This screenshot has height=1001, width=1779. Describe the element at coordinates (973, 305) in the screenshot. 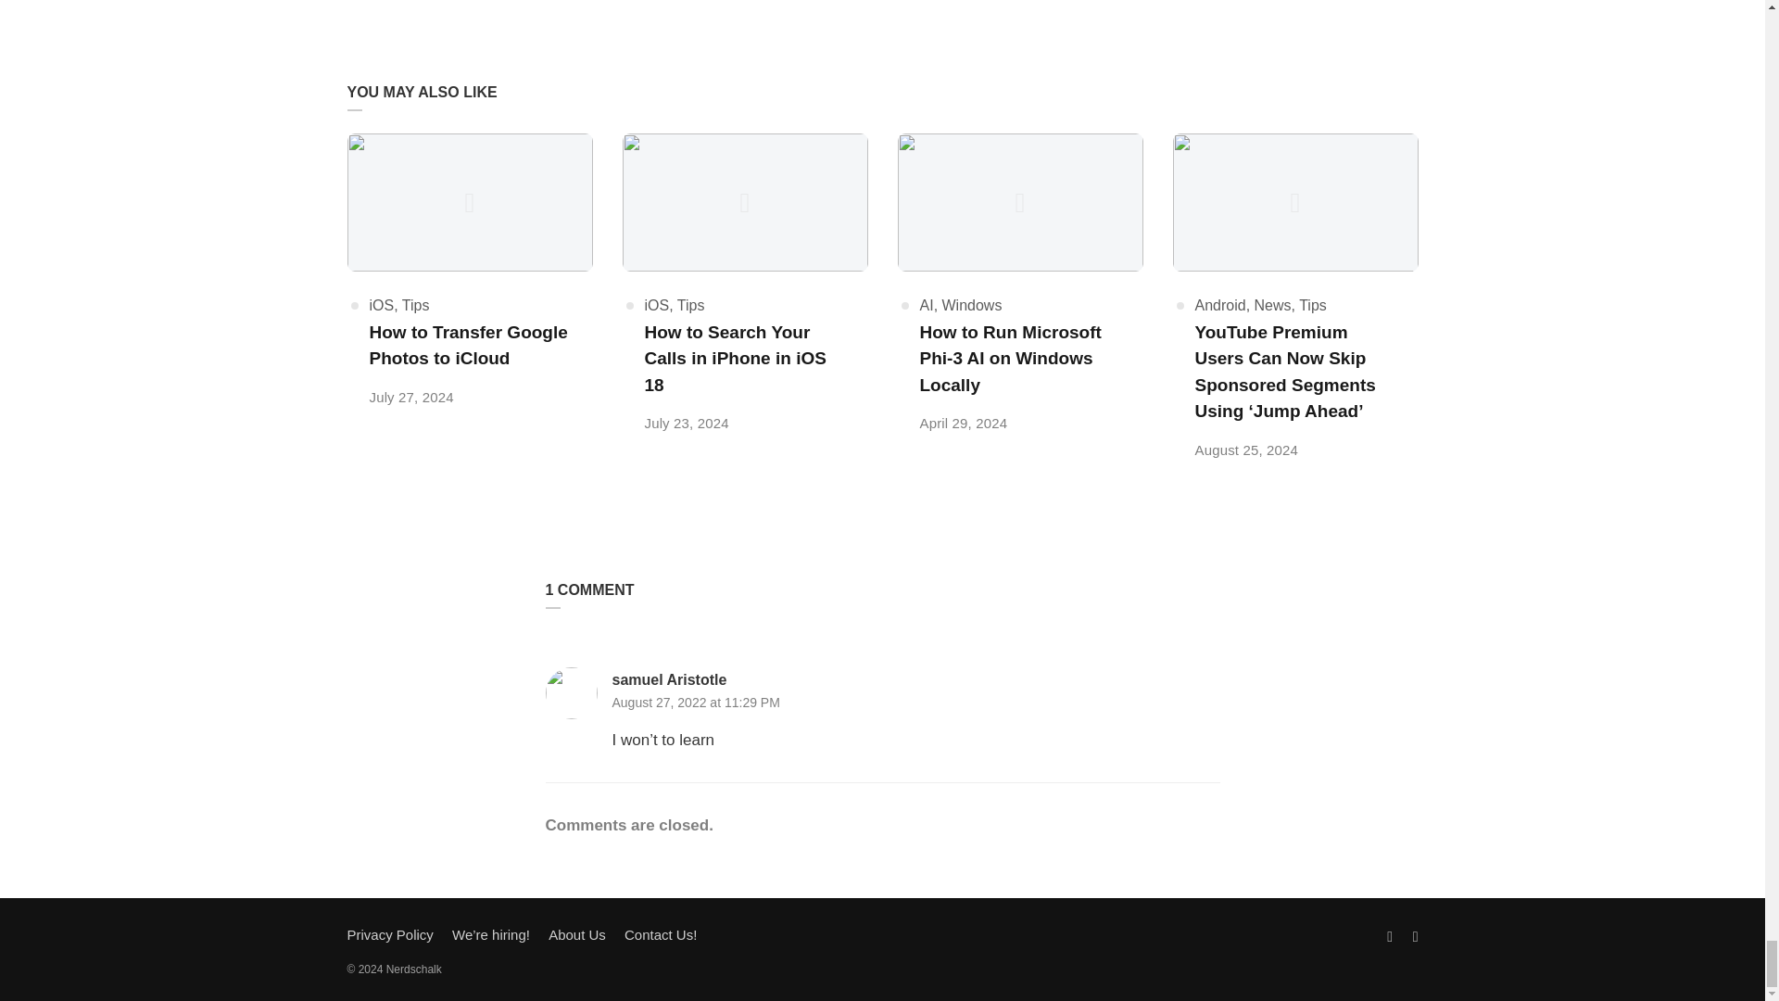

I see `Windows` at that location.